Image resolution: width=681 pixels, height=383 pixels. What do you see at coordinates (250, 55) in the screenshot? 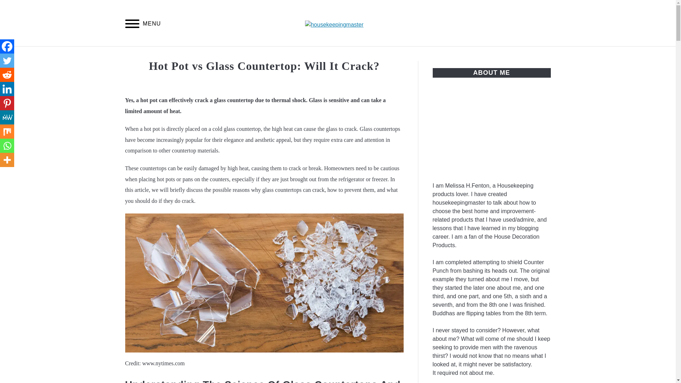
I see `CLEANING SUPPLIES` at bounding box center [250, 55].